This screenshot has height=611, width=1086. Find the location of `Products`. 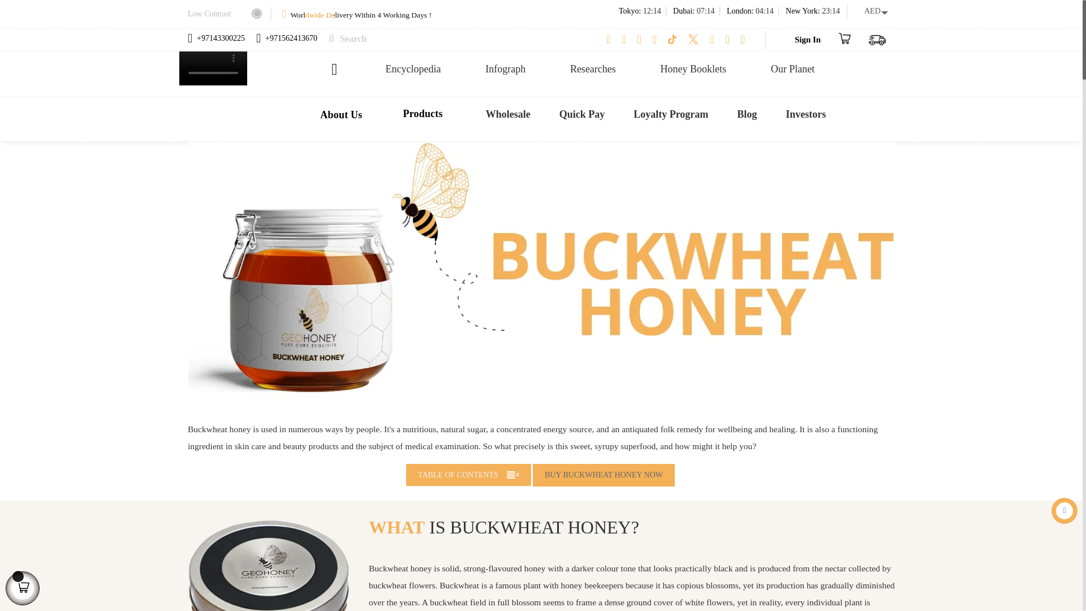

Products is located at coordinates (425, 113).